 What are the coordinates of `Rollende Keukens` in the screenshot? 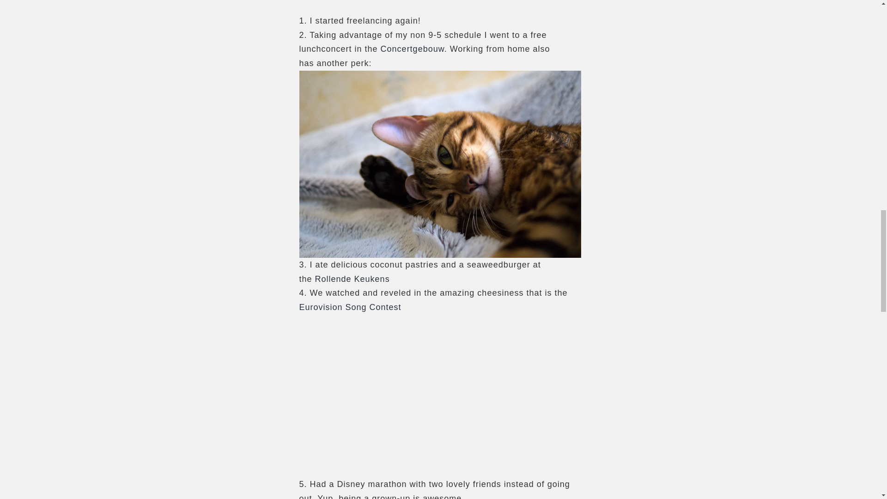 It's located at (352, 279).